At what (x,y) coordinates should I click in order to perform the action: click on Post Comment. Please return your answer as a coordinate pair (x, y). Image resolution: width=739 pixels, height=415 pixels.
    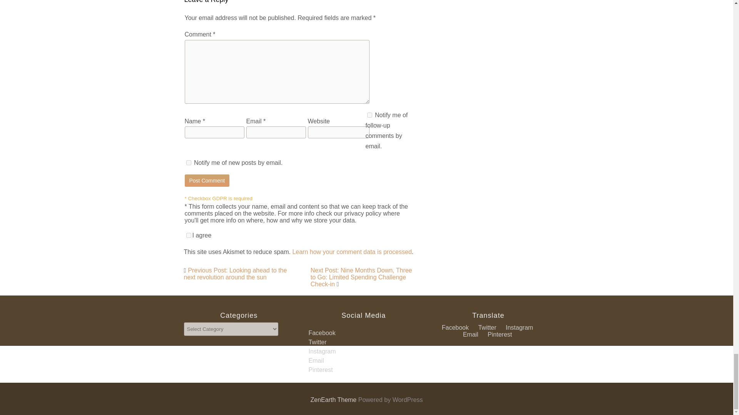
    Looking at the image, I should click on (207, 181).